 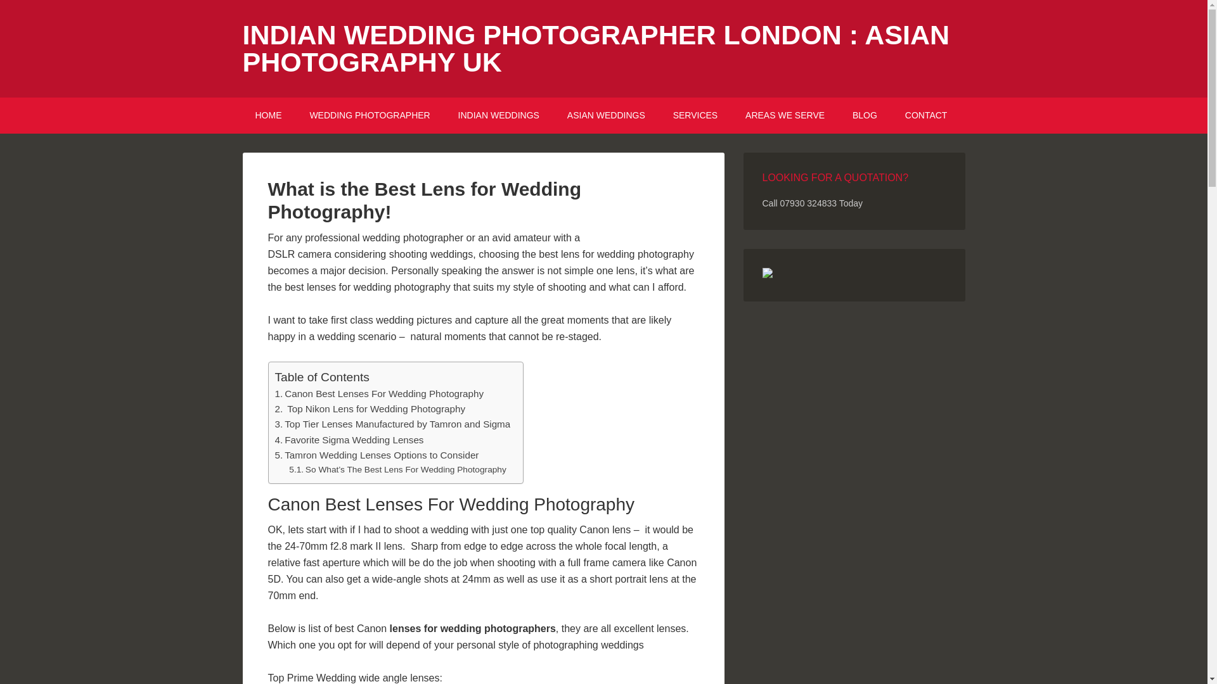 What do you see at coordinates (696, 115) in the screenshot?
I see `SERVICES` at bounding box center [696, 115].